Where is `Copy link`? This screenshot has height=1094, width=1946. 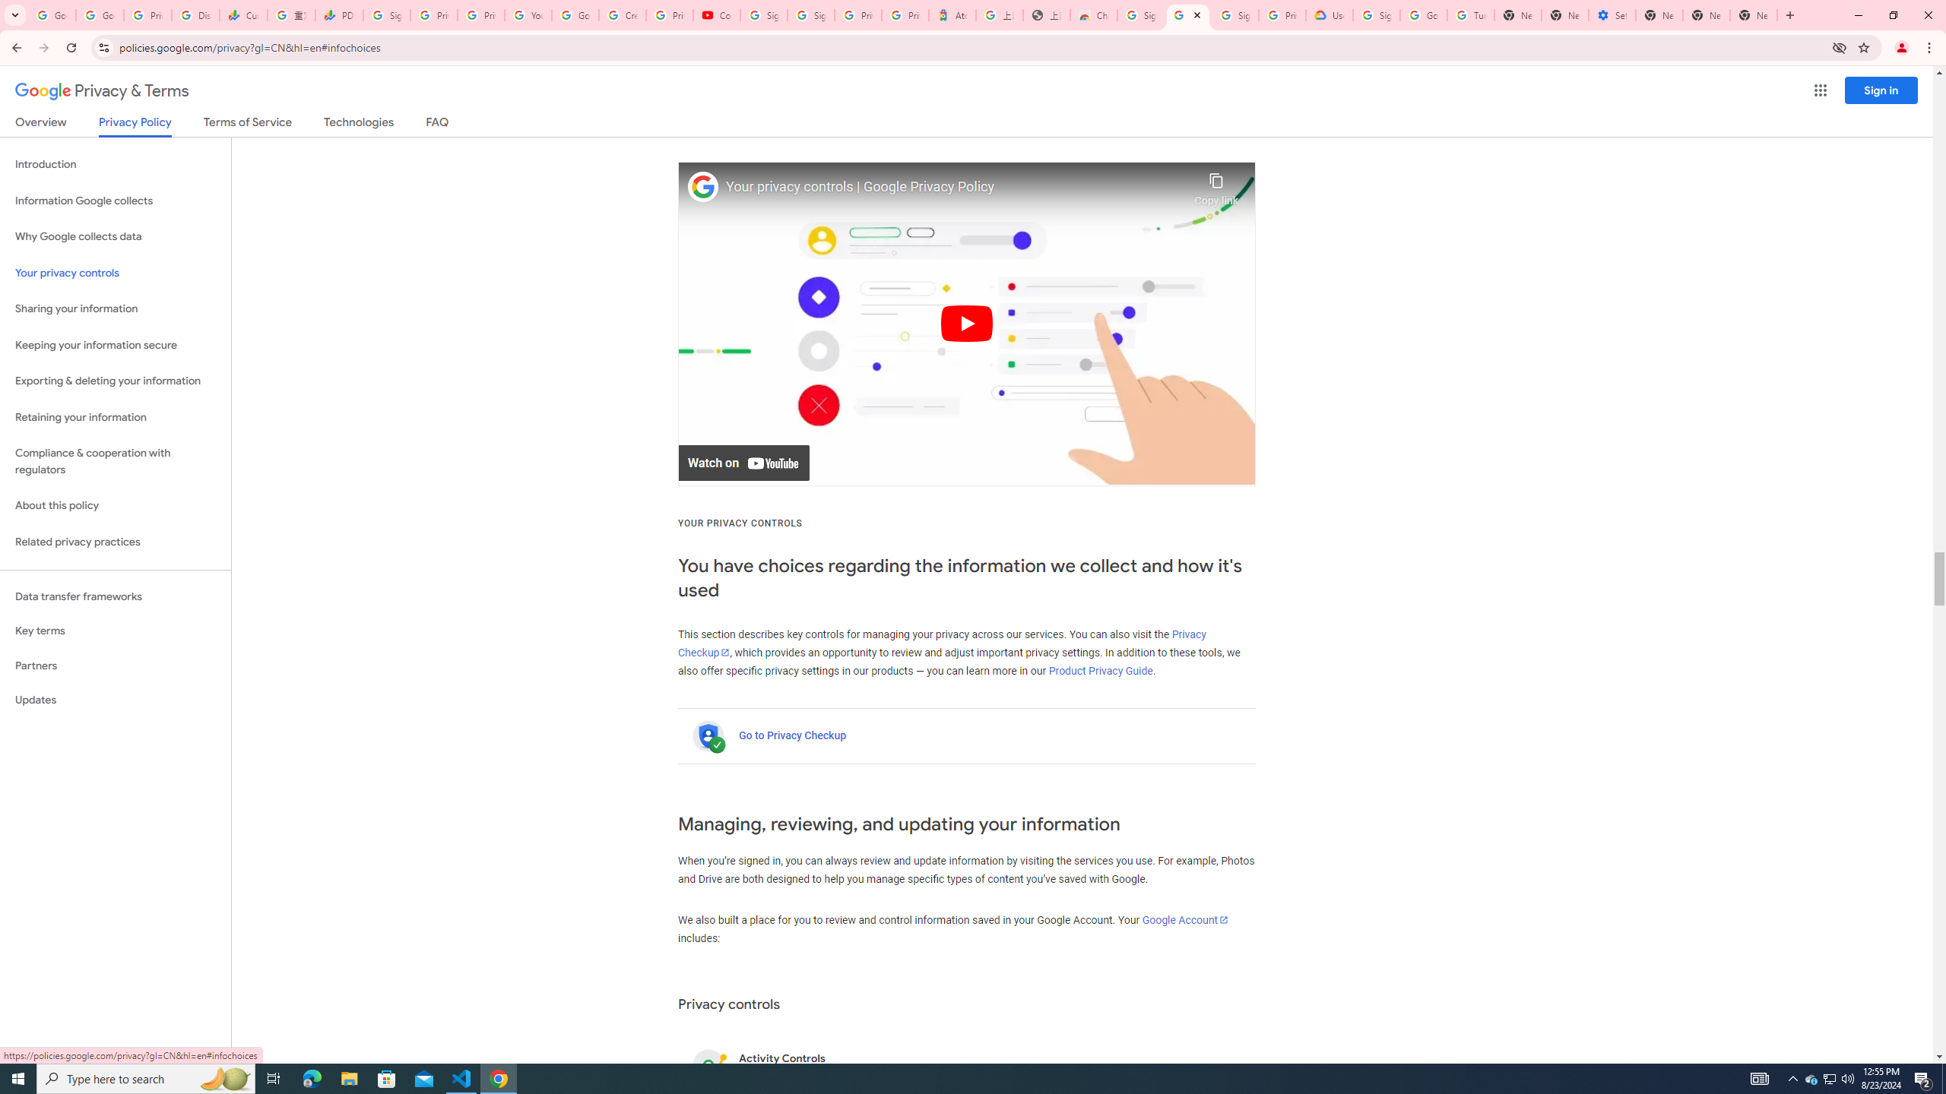 Copy link is located at coordinates (1216, 185).